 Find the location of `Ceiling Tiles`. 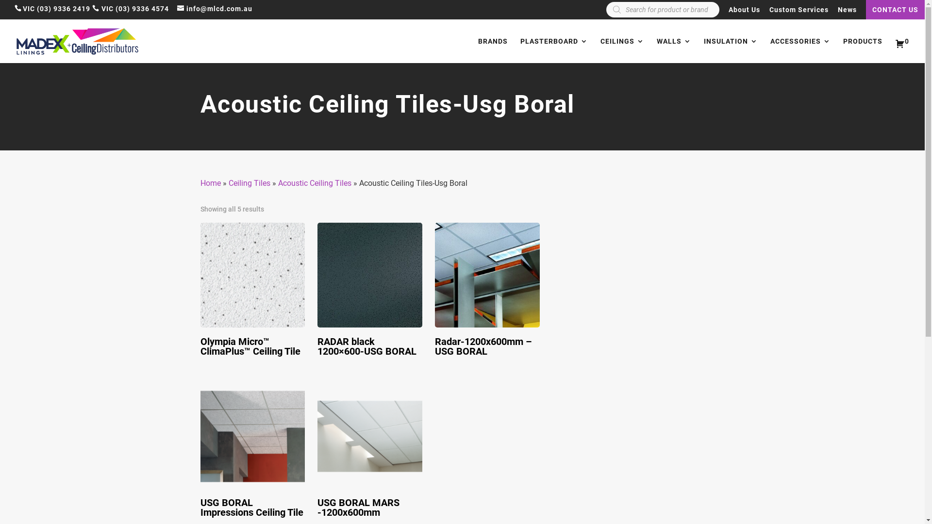

Ceiling Tiles is located at coordinates (249, 183).